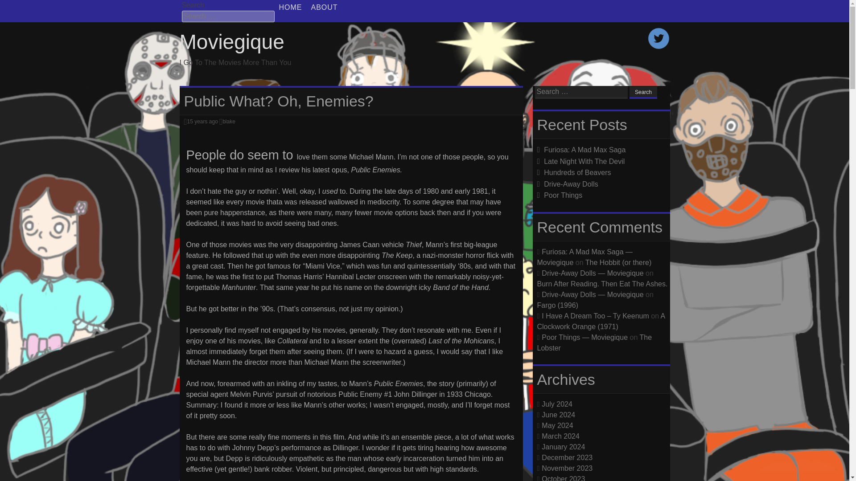 This screenshot has height=481, width=856. What do you see at coordinates (558, 414) in the screenshot?
I see `June 2024` at bounding box center [558, 414].